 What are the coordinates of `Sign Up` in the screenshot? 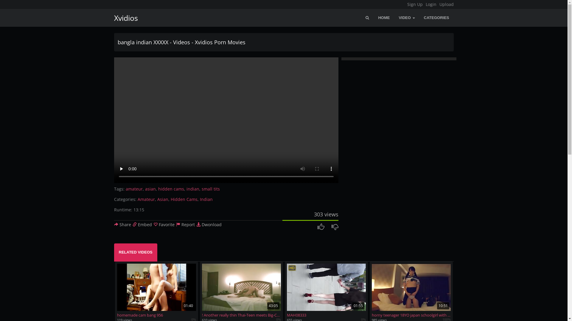 It's located at (415, 4).